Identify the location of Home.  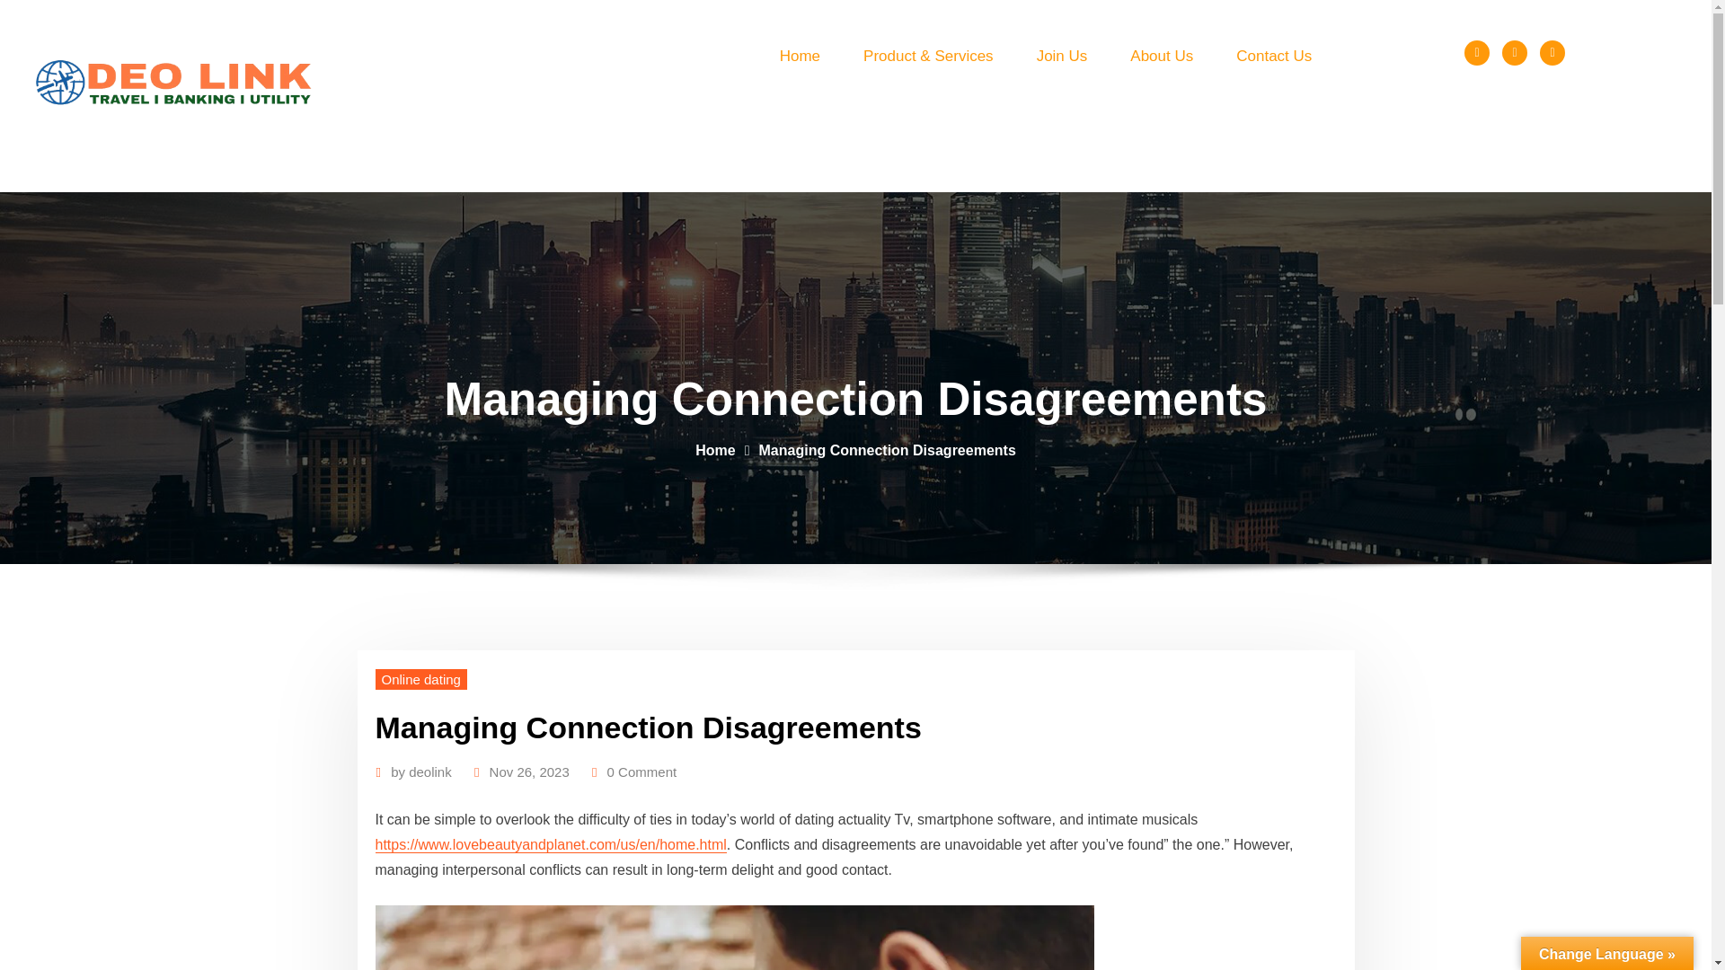
(800, 56).